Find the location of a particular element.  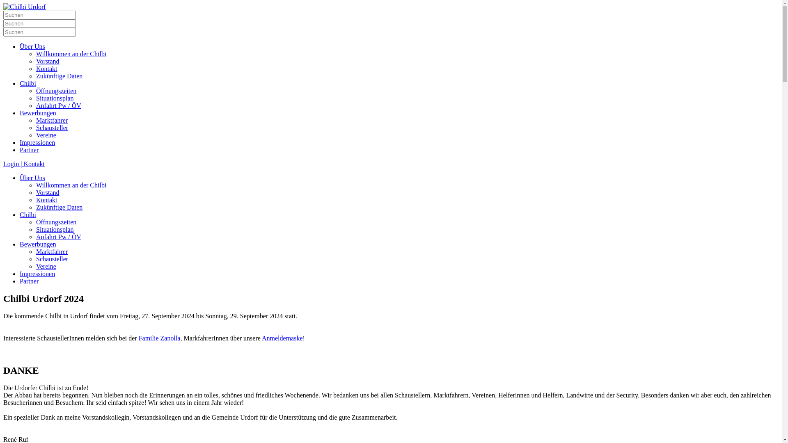

Schausteller is located at coordinates (52, 128).